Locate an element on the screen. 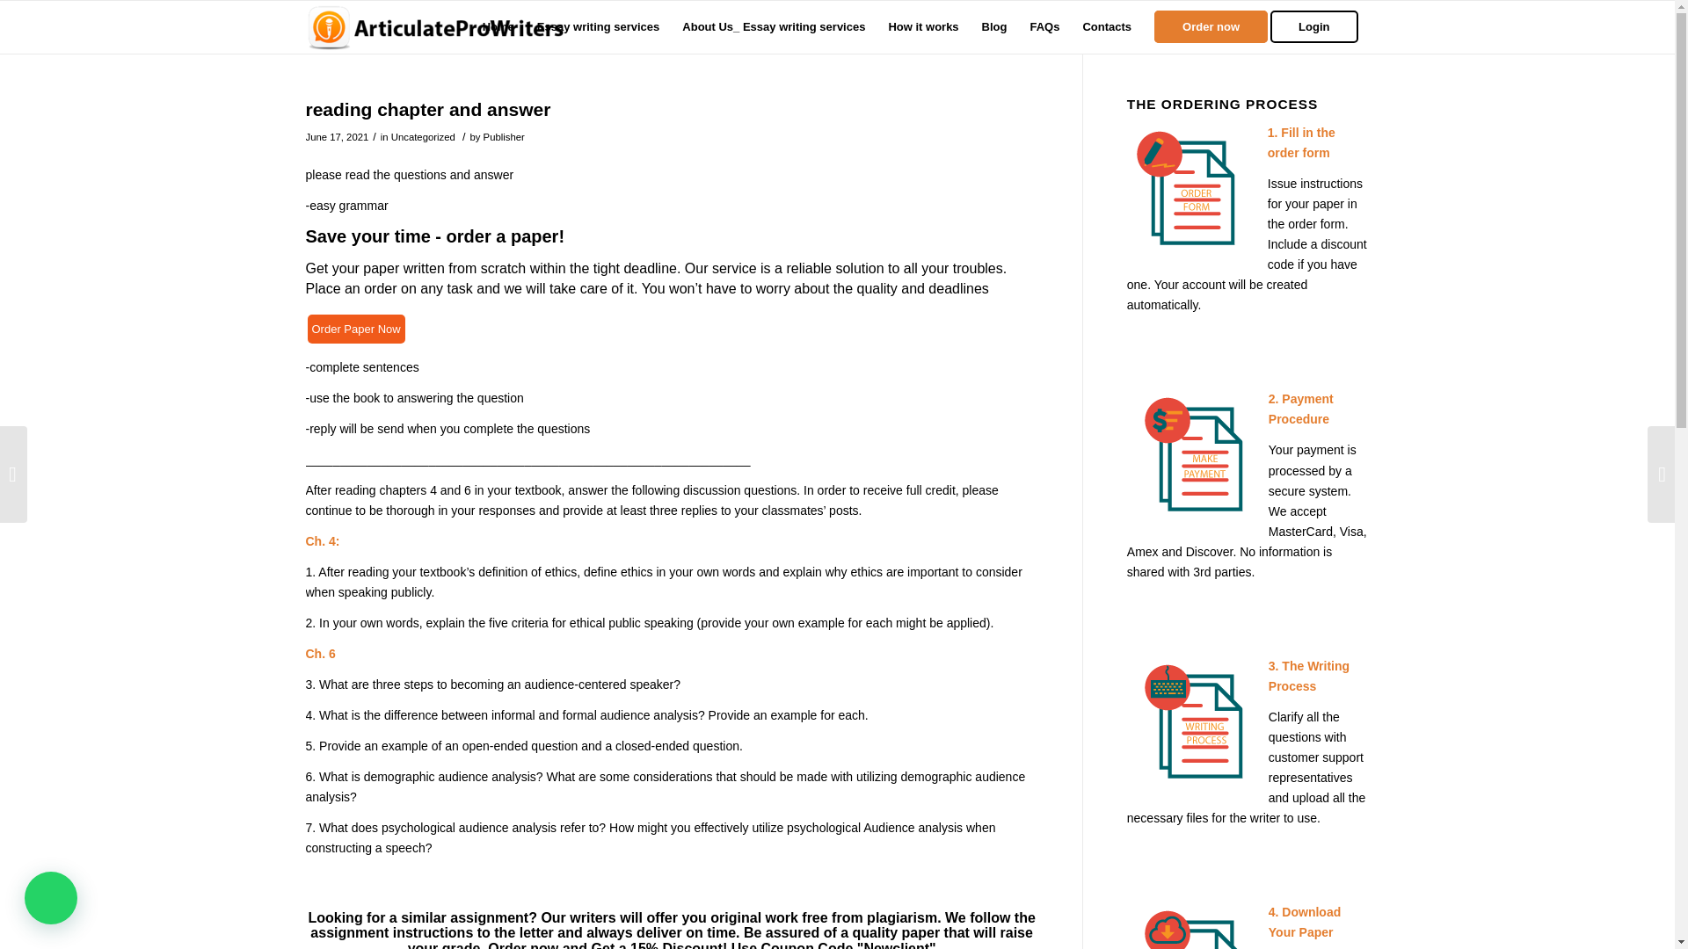 The height and width of the screenshot is (949, 1688). Contacts is located at coordinates (1106, 26).